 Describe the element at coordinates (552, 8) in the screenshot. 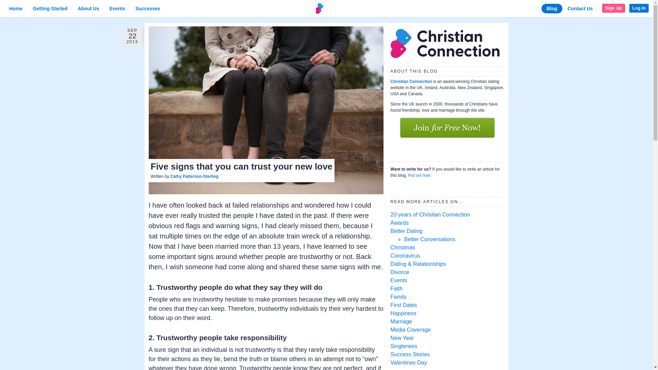

I see `Blog` at that location.